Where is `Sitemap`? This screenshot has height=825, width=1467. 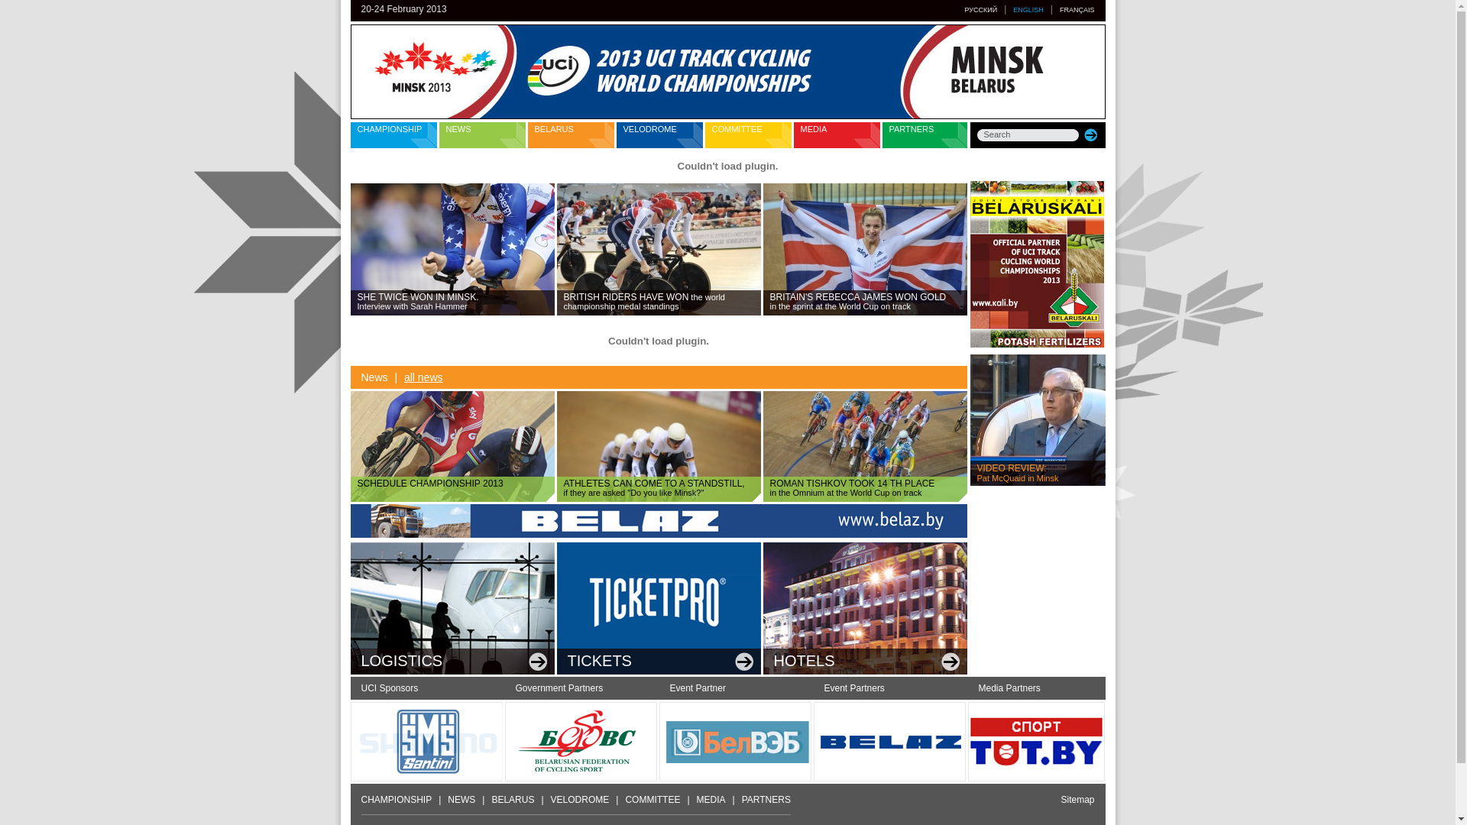
Sitemap is located at coordinates (1077, 800).